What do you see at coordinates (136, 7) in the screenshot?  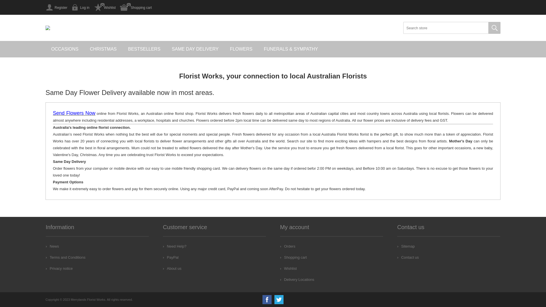 I see `Shopping cart` at bounding box center [136, 7].